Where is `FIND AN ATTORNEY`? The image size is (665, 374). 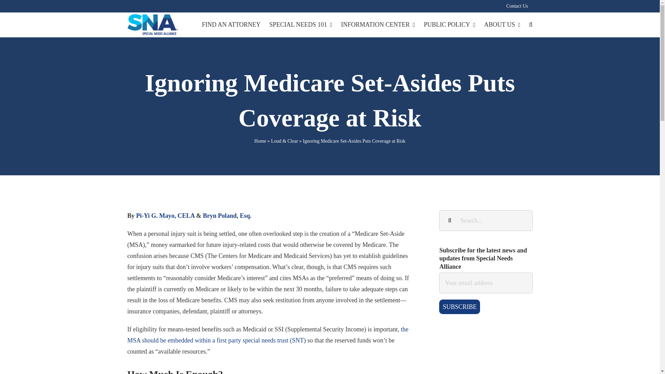
FIND AN ATTORNEY is located at coordinates (231, 24).